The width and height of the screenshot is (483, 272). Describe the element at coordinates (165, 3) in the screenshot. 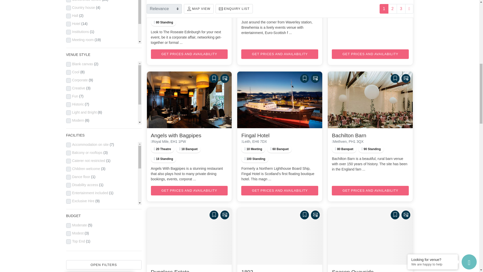

I see `Offers available` at that location.